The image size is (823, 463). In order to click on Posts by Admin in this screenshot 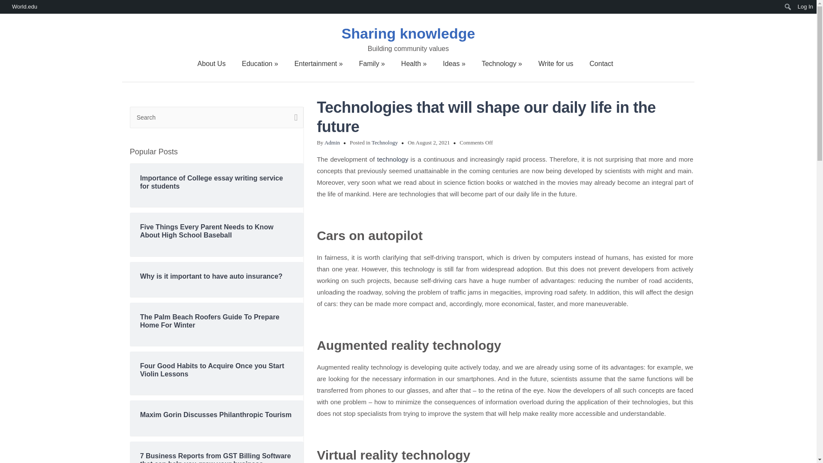, I will do `click(332, 142)`.